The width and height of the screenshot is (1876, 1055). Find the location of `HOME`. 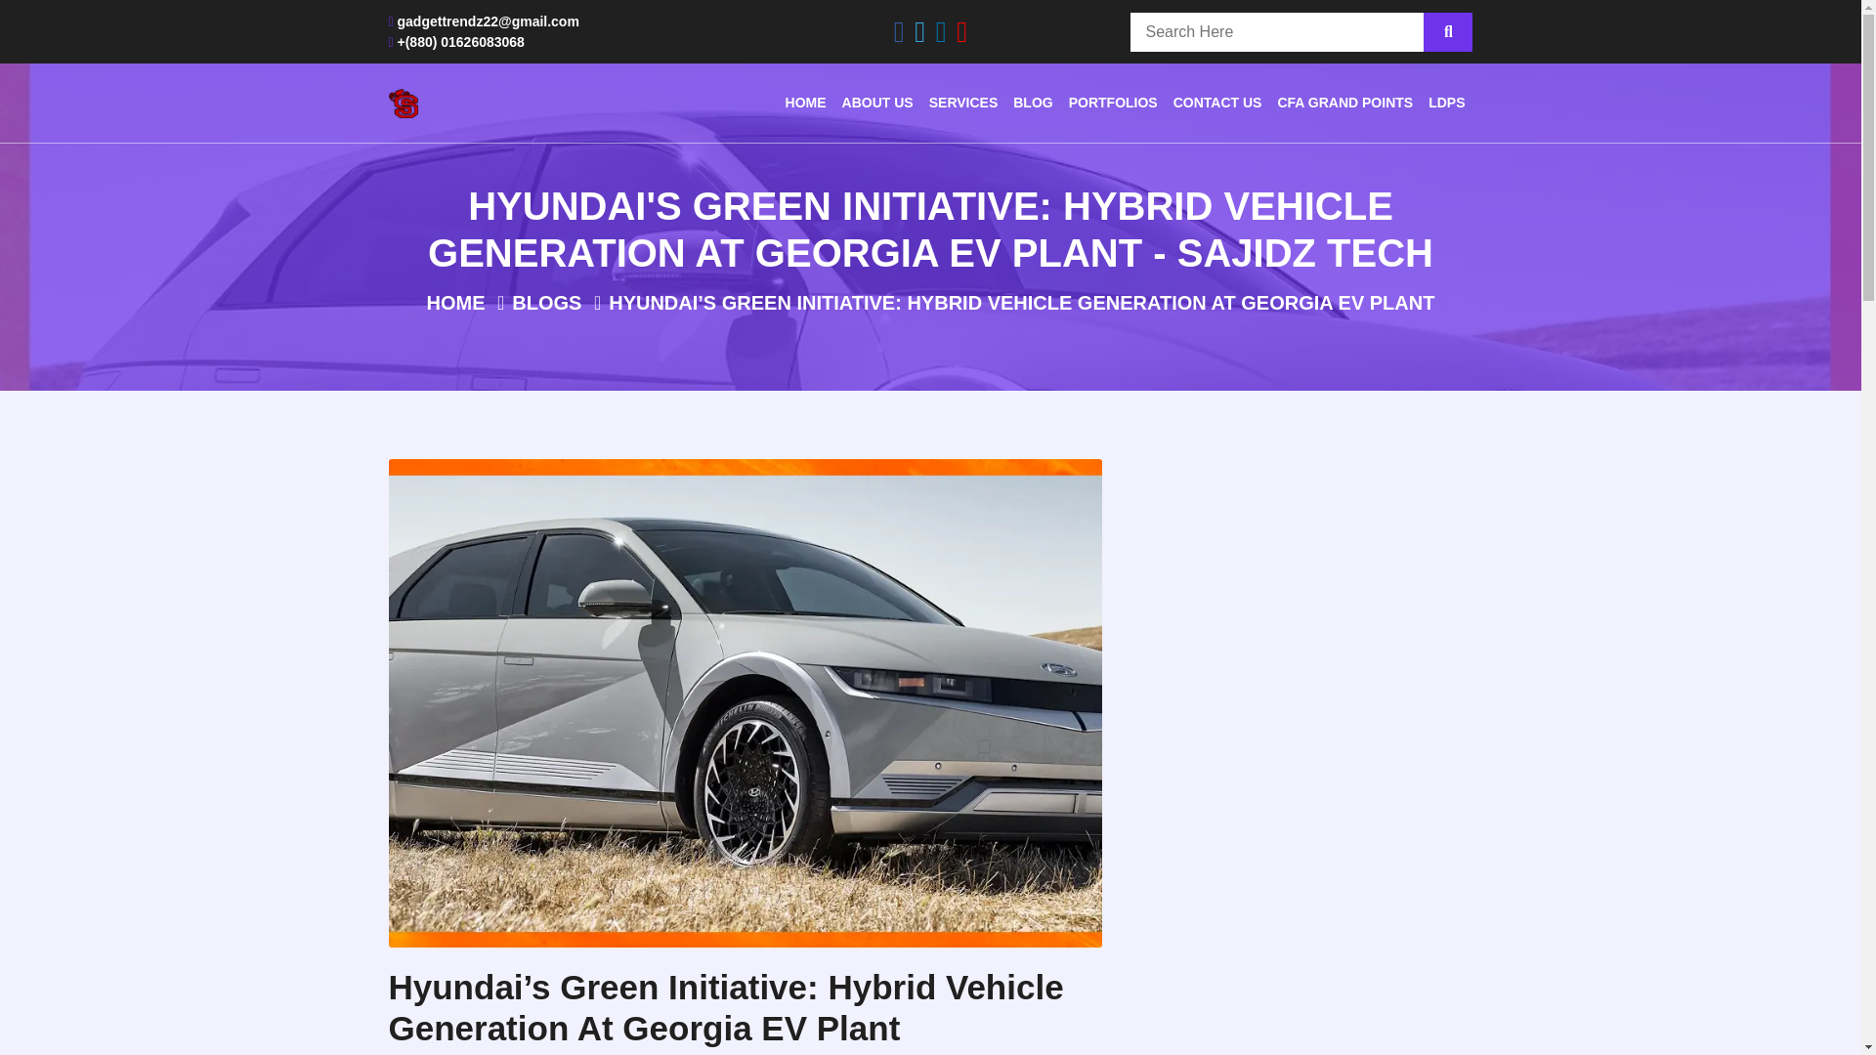

HOME is located at coordinates (456, 303).